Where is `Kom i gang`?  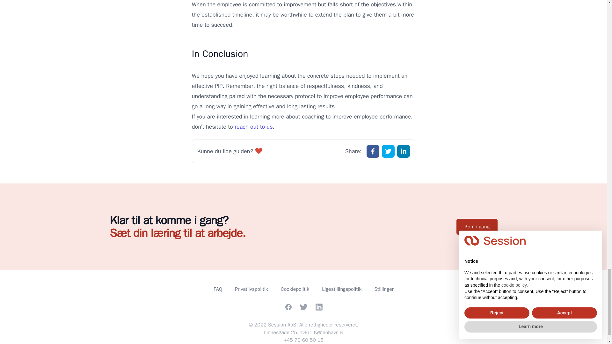
Kom i gang is located at coordinates (477, 226).